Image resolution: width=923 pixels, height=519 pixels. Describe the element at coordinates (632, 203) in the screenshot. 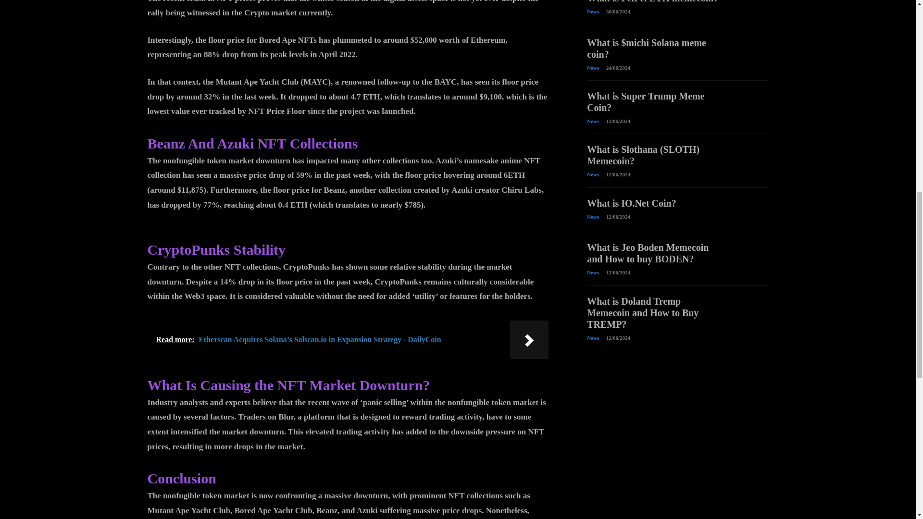

I see `What is IO.Net Coin?` at that location.